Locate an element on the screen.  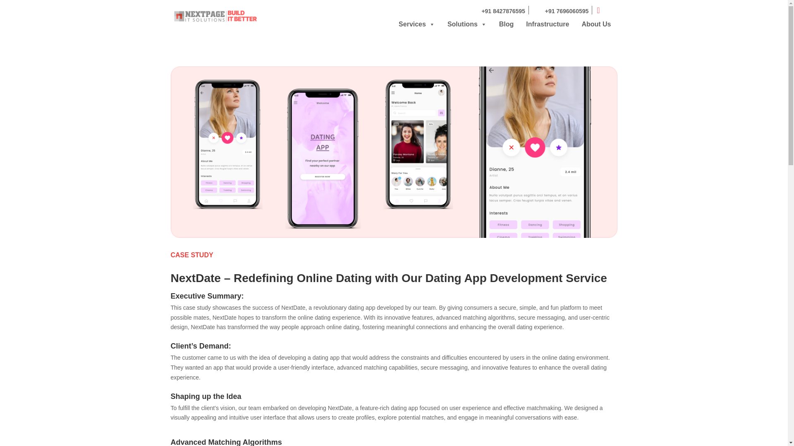
About Us is located at coordinates (595, 24).